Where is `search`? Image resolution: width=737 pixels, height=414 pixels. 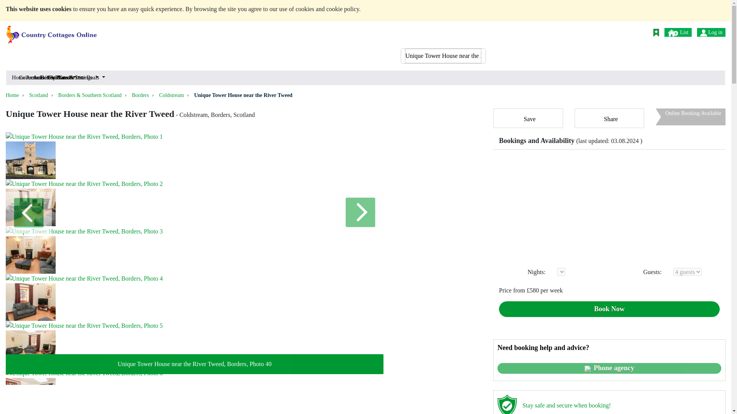
search is located at coordinates (474, 31).